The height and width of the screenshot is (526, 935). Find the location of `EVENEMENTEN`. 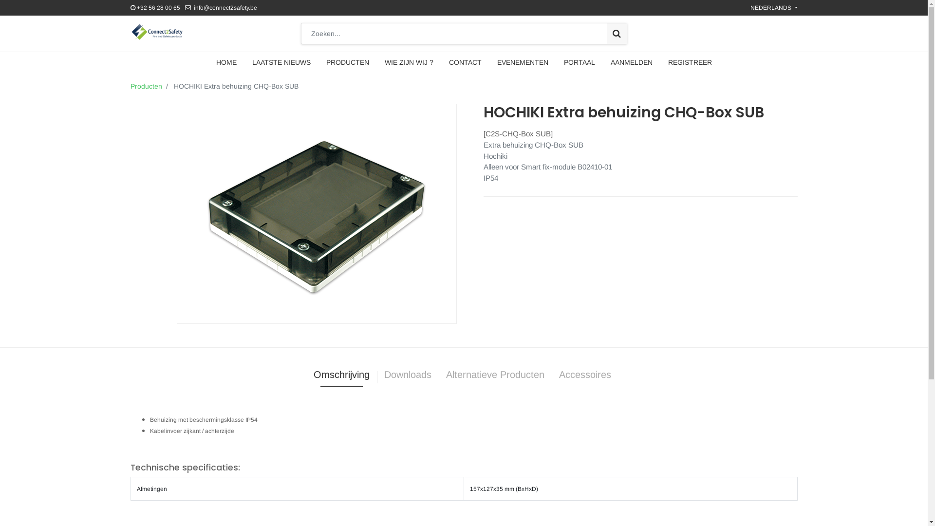

EVENEMENTEN is located at coordinates (522, 62).